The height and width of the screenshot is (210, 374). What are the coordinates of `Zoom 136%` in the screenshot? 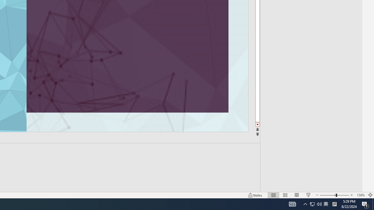 It's located at (361, 195).